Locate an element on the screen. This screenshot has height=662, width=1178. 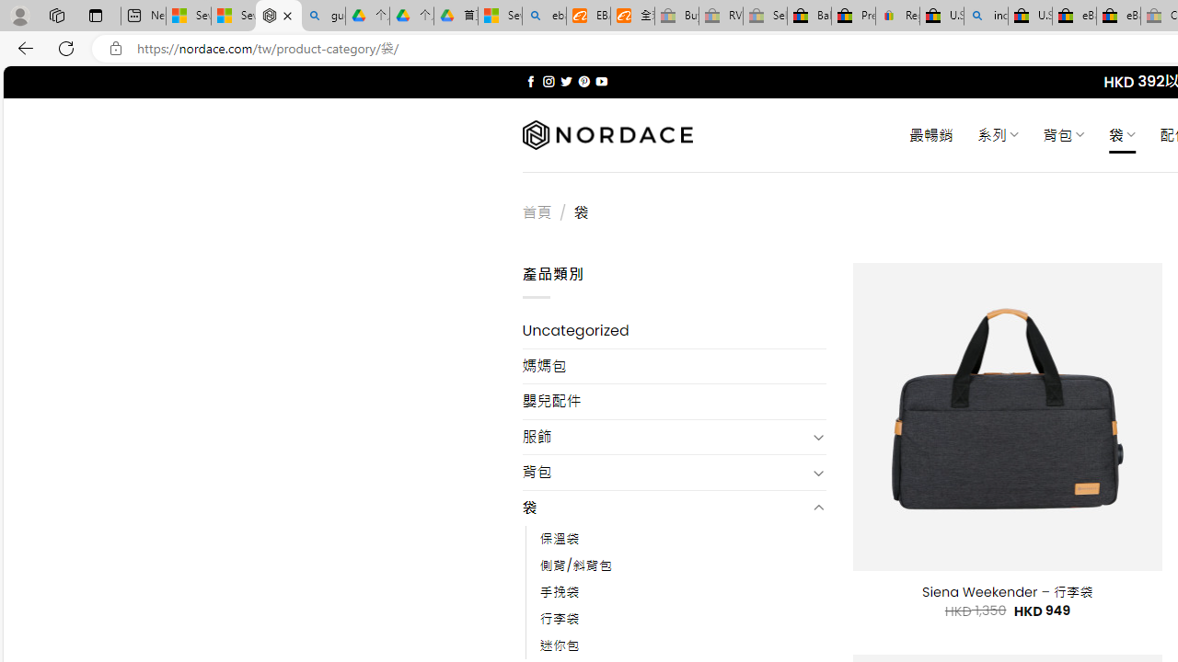
eBay Inc. Reports Third Quarter 2023 Results is located at coordinates (1118, 17).